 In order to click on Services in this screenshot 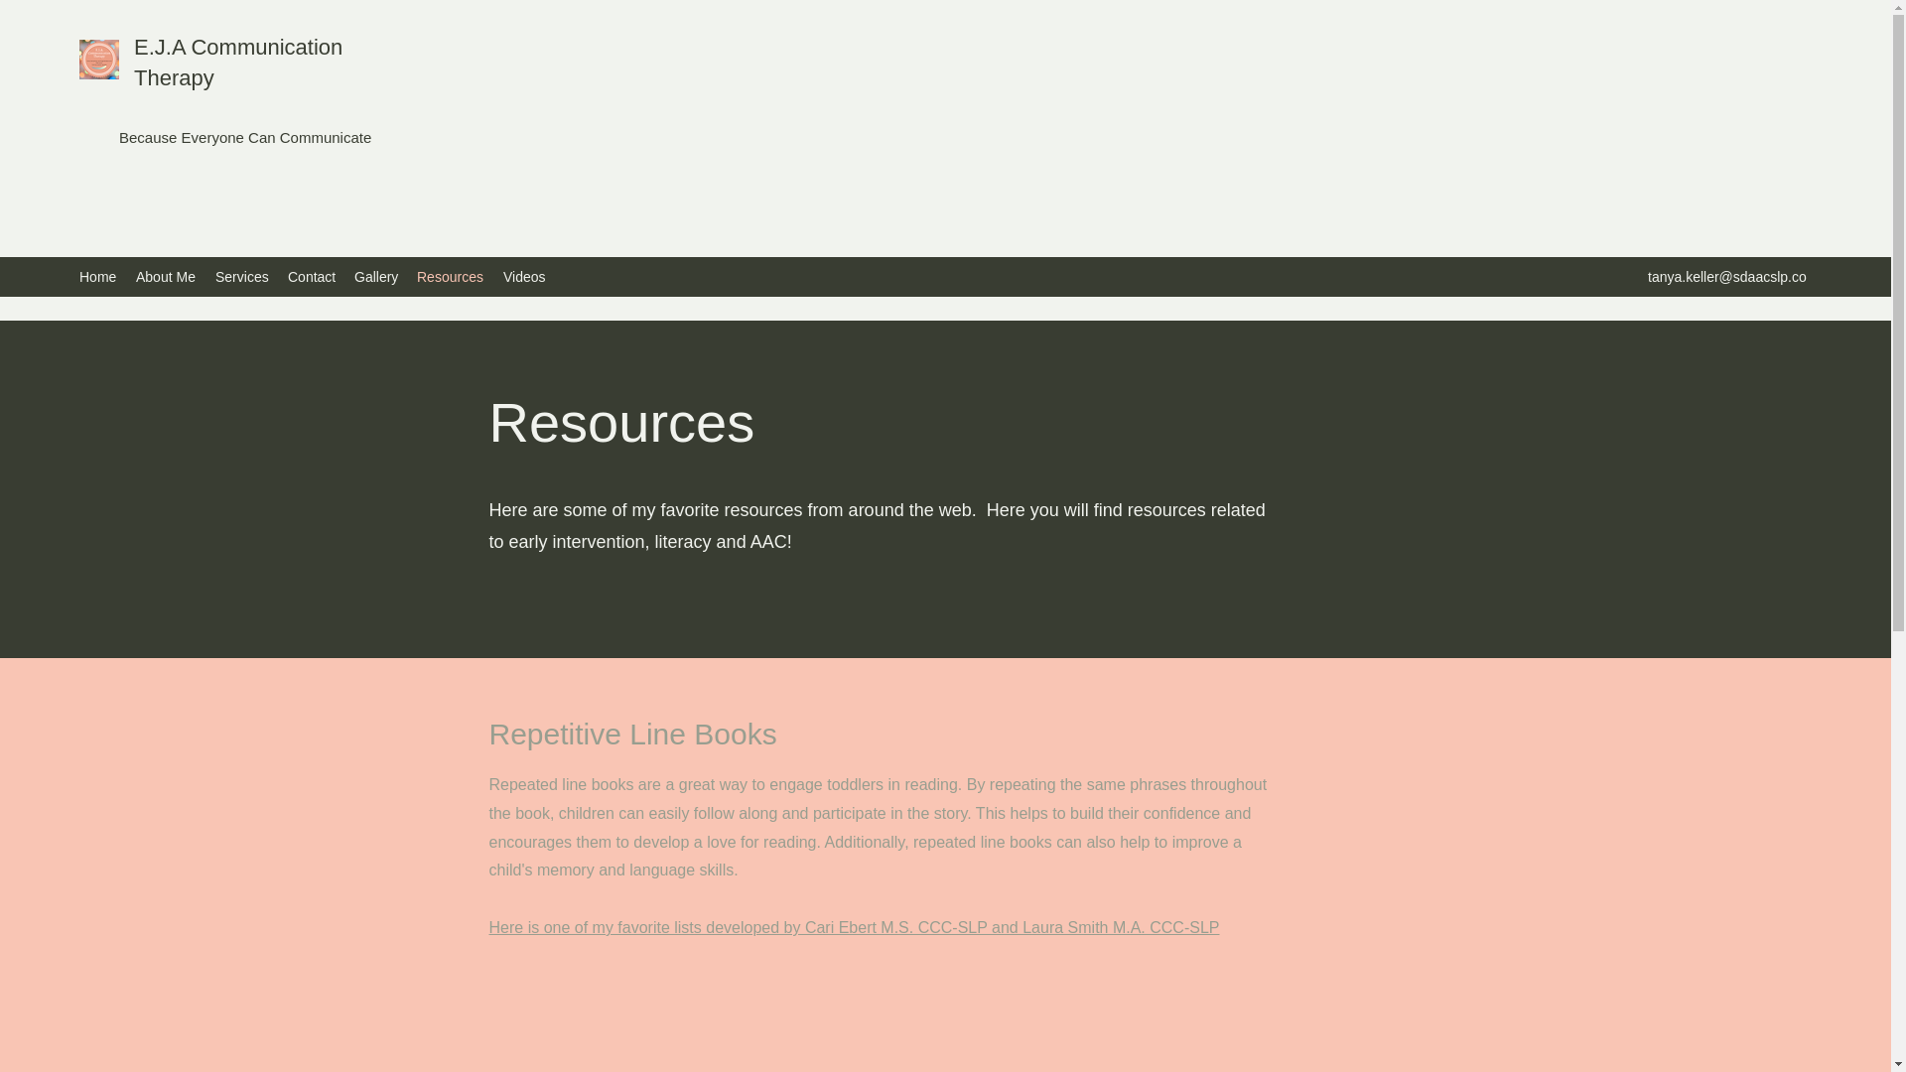, I will do `click(242, 276)`.